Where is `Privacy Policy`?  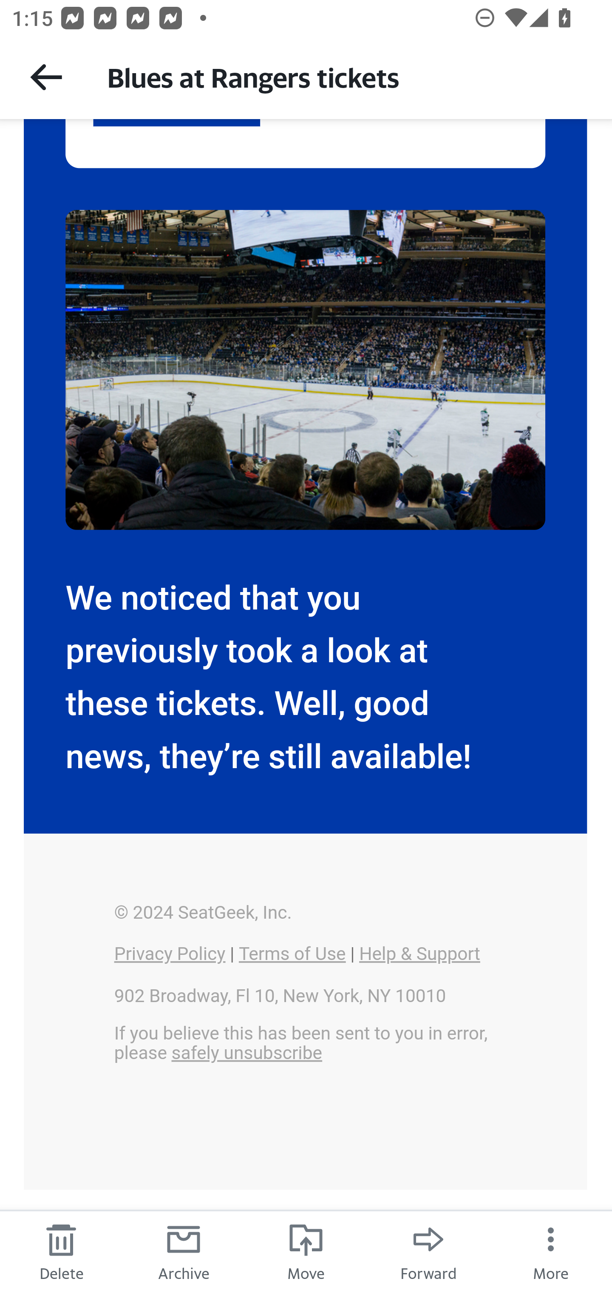 Privacy Policy is located at coordinates (169, 954).